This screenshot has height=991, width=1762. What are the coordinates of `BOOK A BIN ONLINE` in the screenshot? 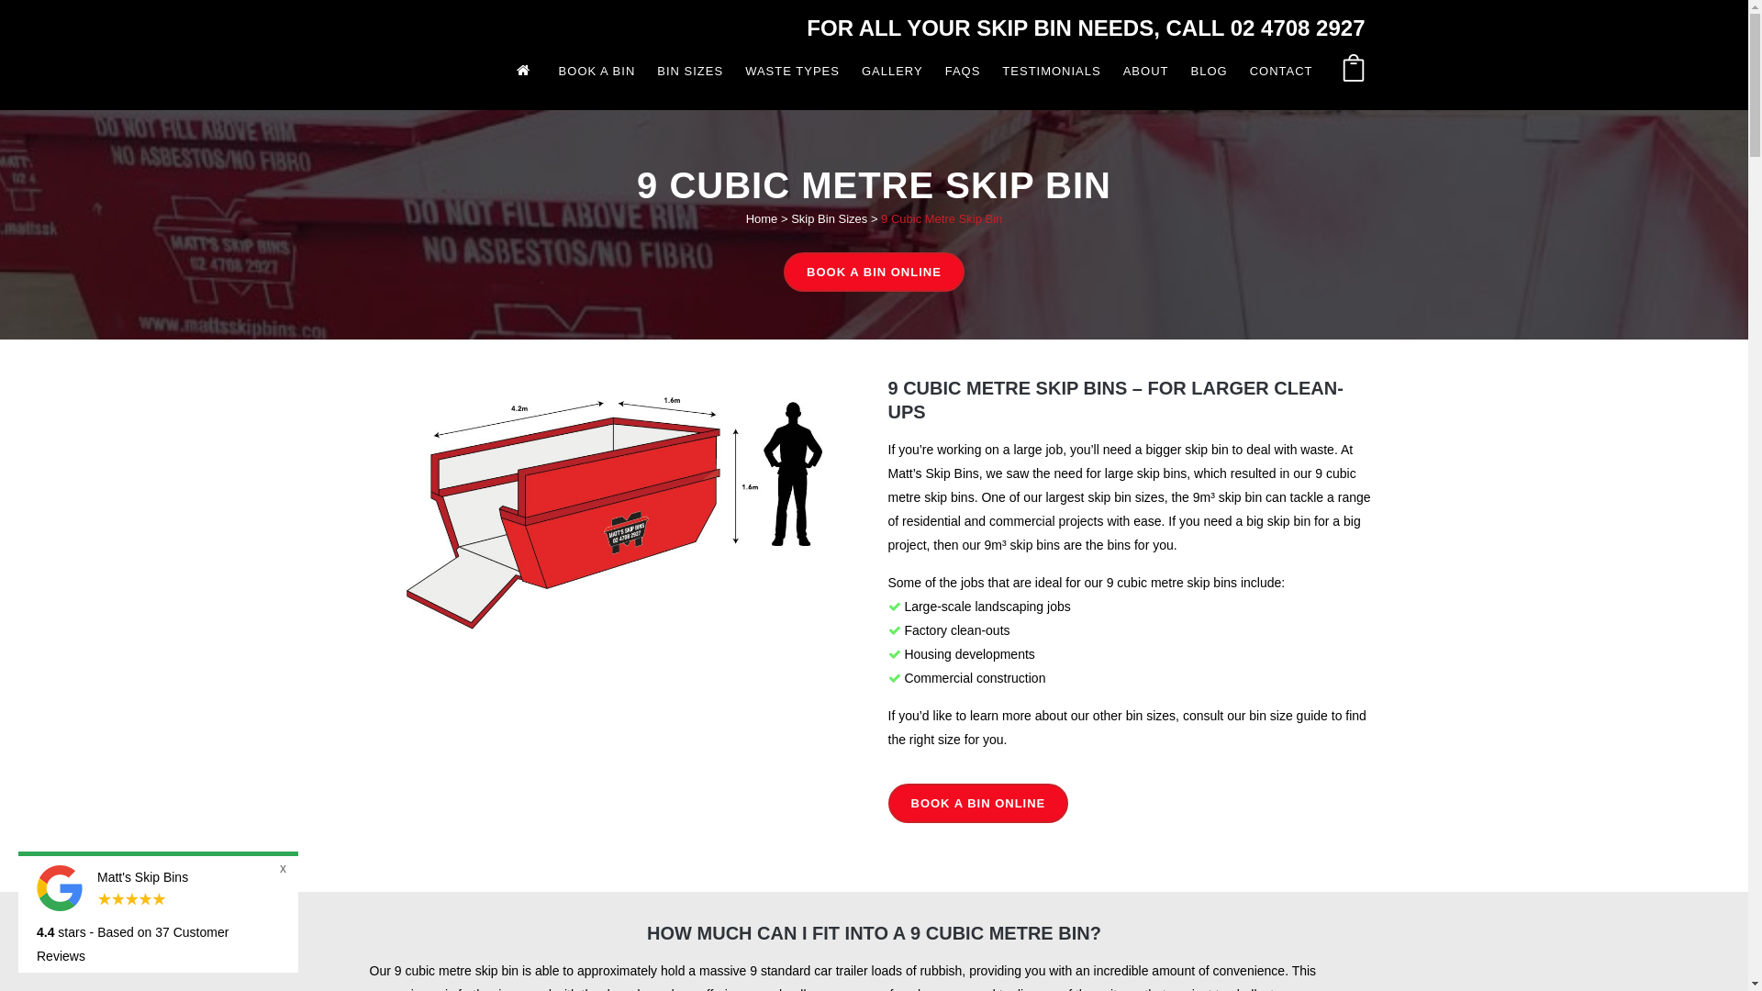 It's located at (978, 804).